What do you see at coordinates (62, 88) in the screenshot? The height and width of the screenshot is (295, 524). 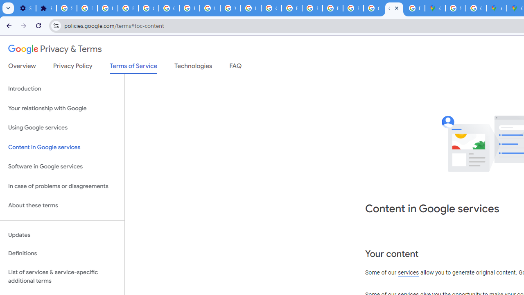 I see `Introduction` at bounding box center [62, 88].